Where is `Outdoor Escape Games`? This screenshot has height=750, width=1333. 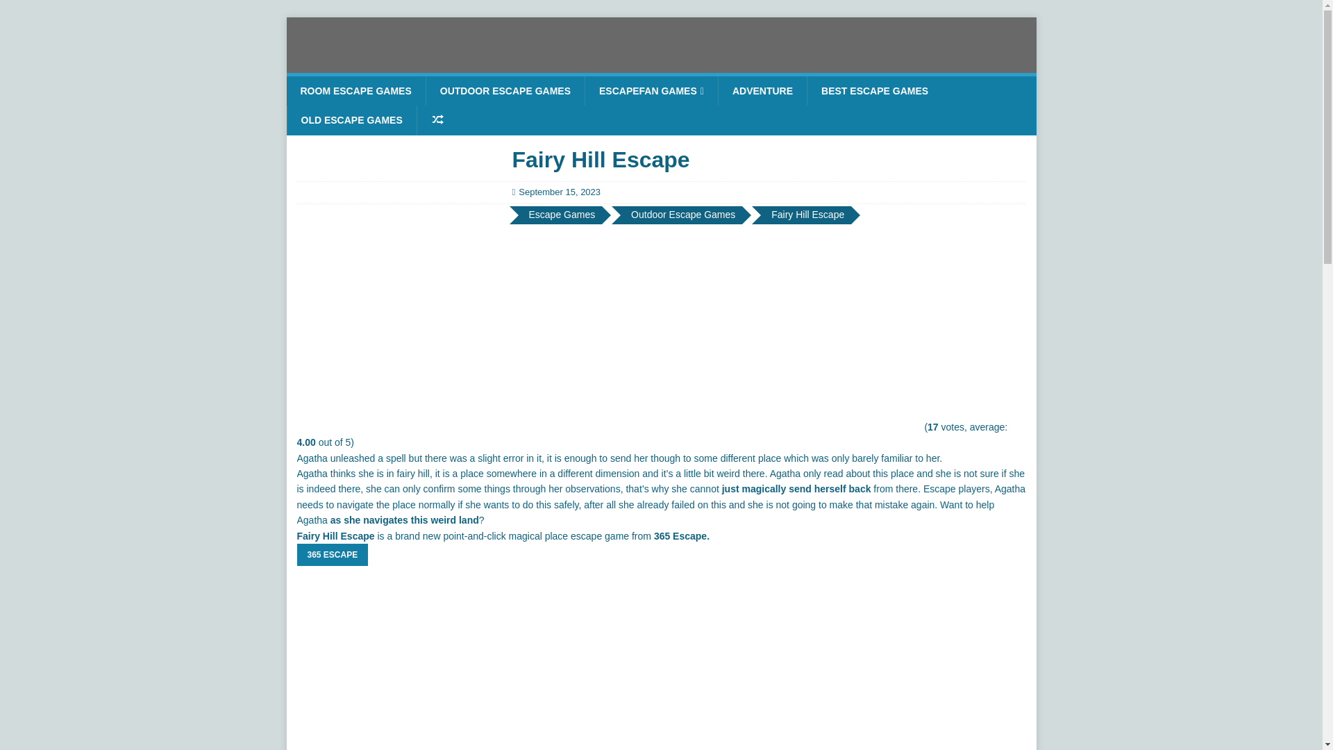
Outdoor Escape Games is located at coordinates (683, 215).